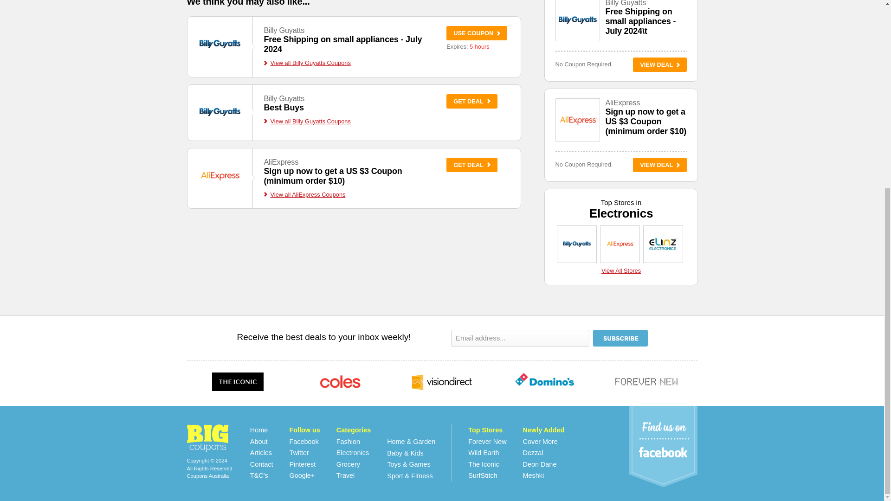 This screenshot has width=891, height=501. What do you see at coordinates (284, 108) in the screenshot?
I see `About` at bounding box center [284, 108].